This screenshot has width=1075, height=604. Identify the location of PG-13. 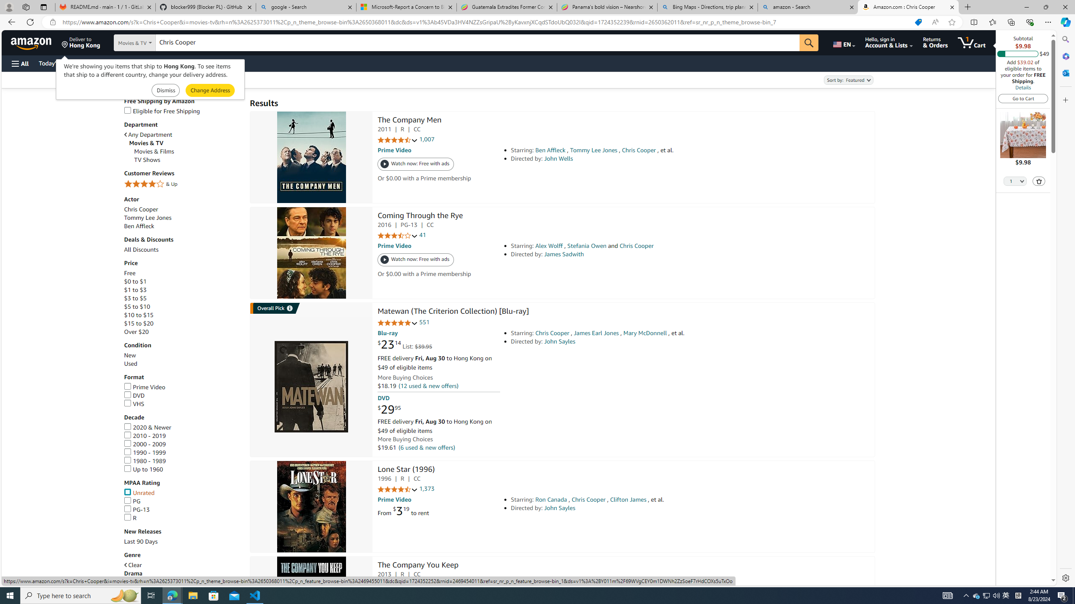
(183, 510).